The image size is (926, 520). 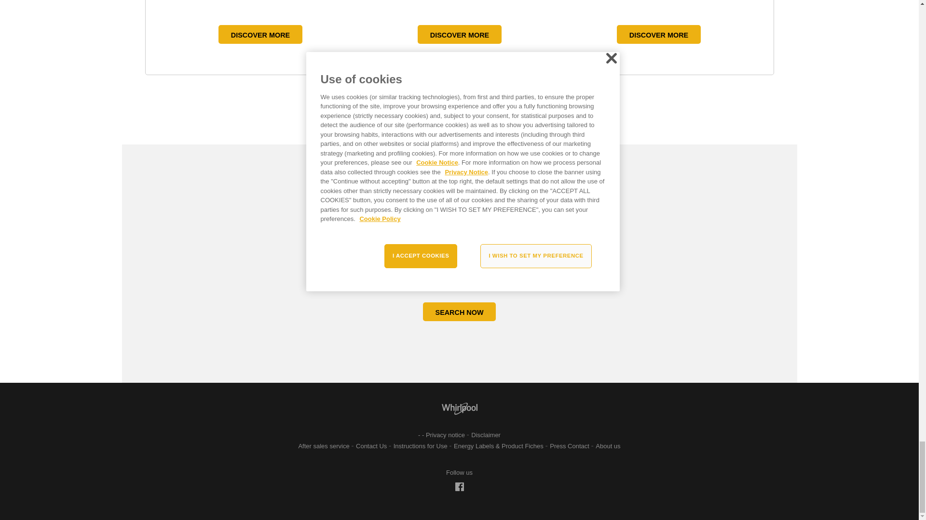 What do you see at coordinates (463, 112) in the screenshot?
I see `2` at bounding box center [463, 112].